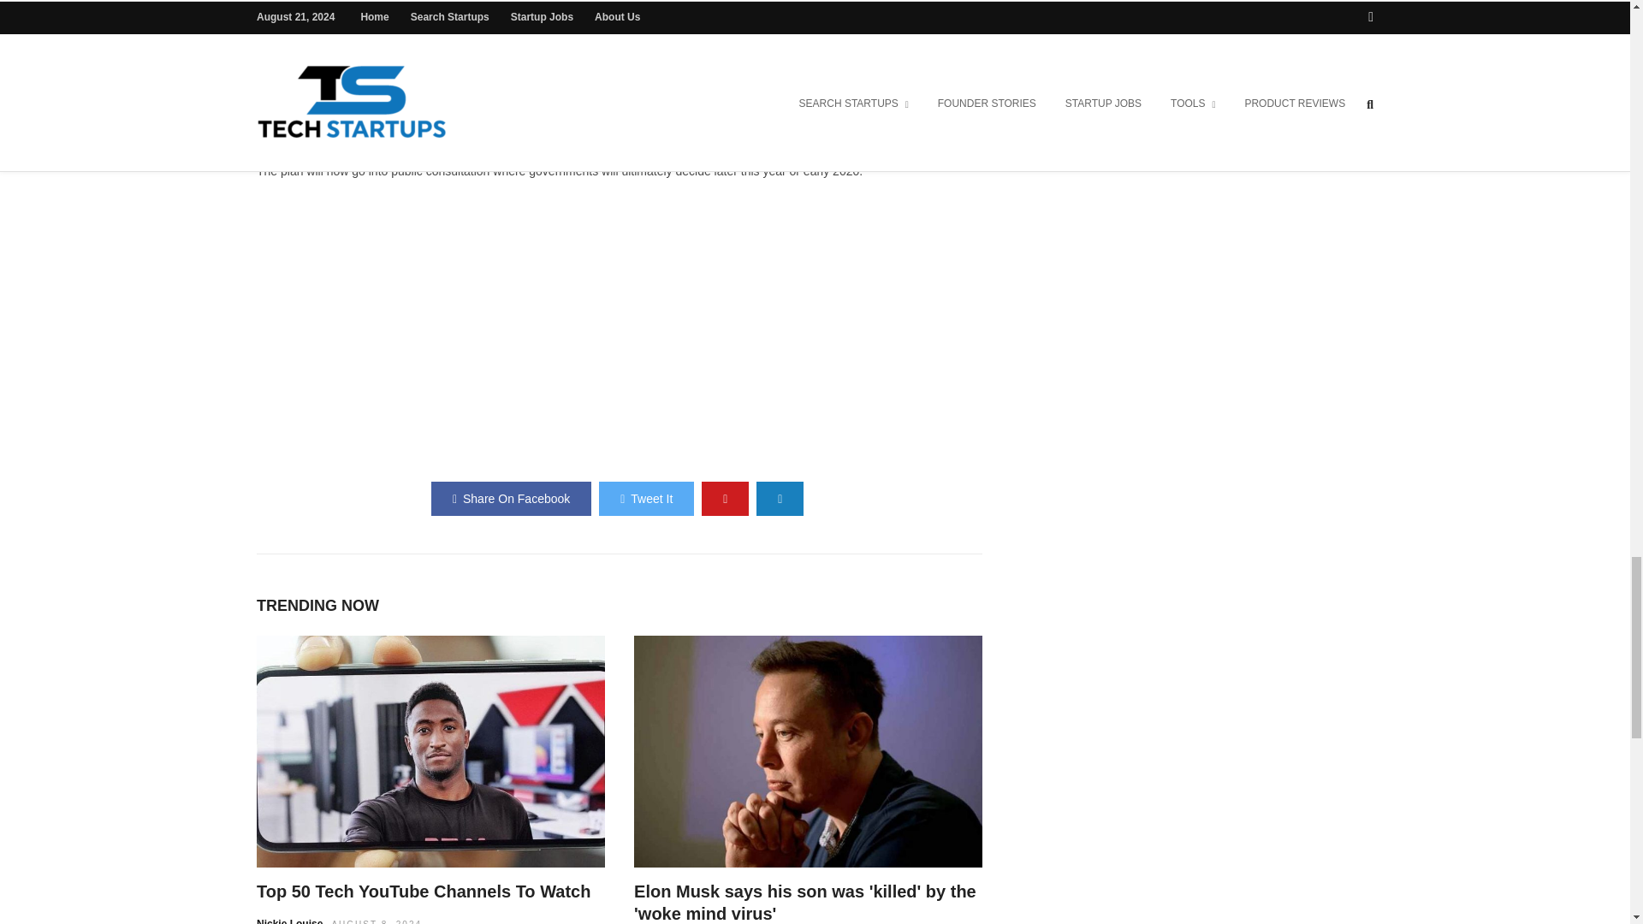  I want to click on Share On Facebook, so click(511, 498).